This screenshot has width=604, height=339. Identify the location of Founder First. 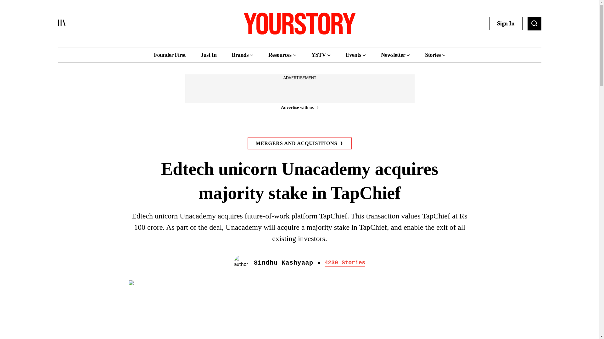
(170, 55).